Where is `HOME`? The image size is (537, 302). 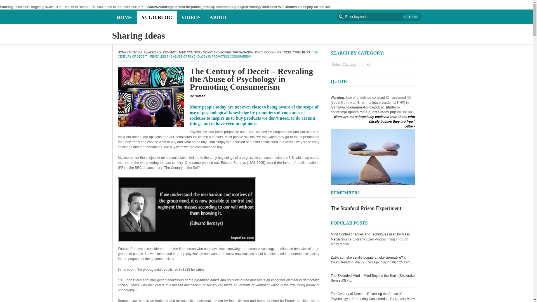 HOME is located at coordinates (124, 17).